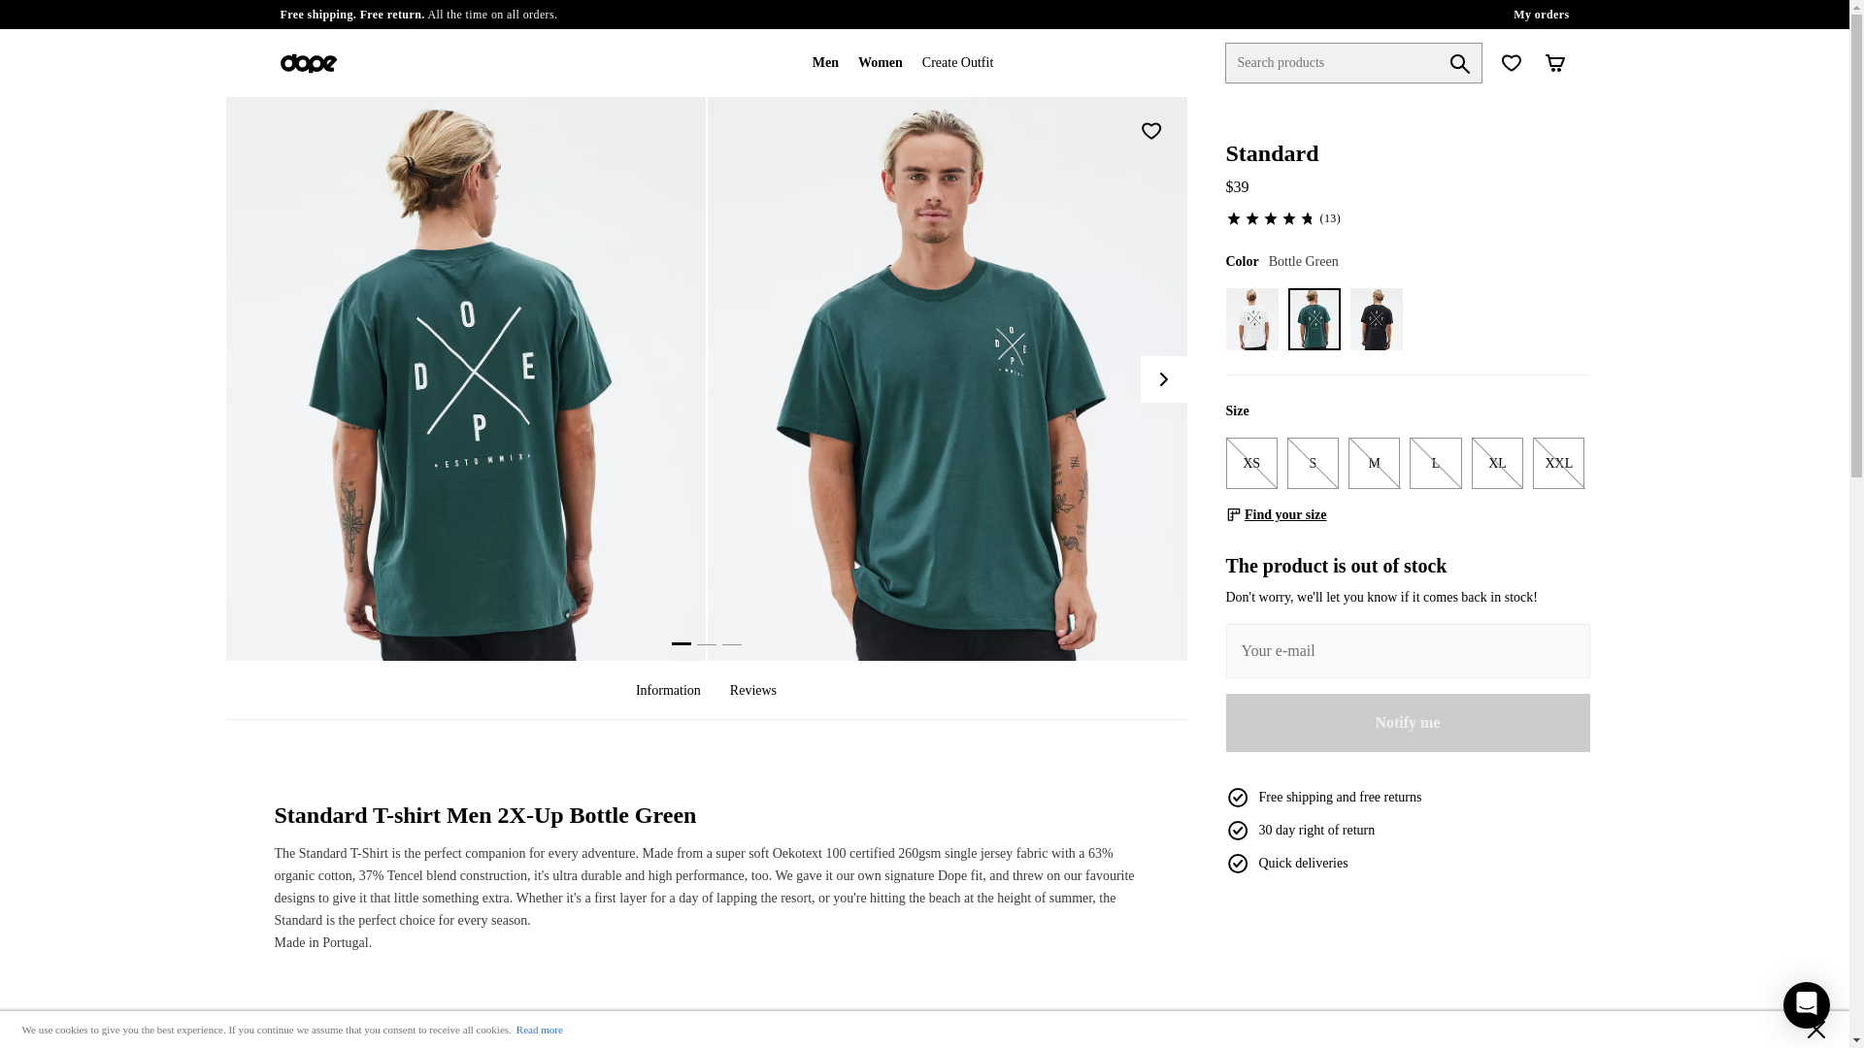 The width and height of the screenshot is (1864, 1048). Describe the element at coordinates (1313, 462) in the screenshot. I see `S` at that location.